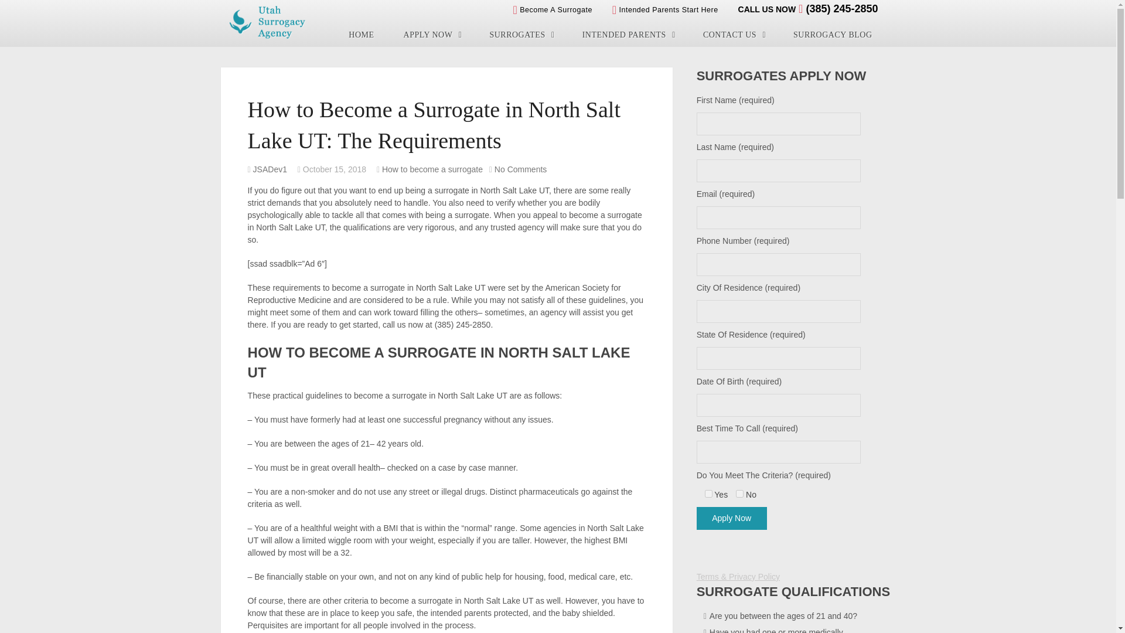 This screenshot has width=1125, height=633. Describe the element at coordinates (665, 9) in the screenshot. I see `Intended Parents Start Here` at that location.